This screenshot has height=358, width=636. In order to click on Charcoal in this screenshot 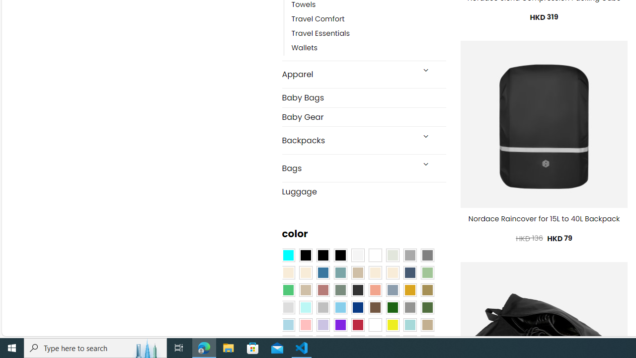, I will do `click(358, 290)`.